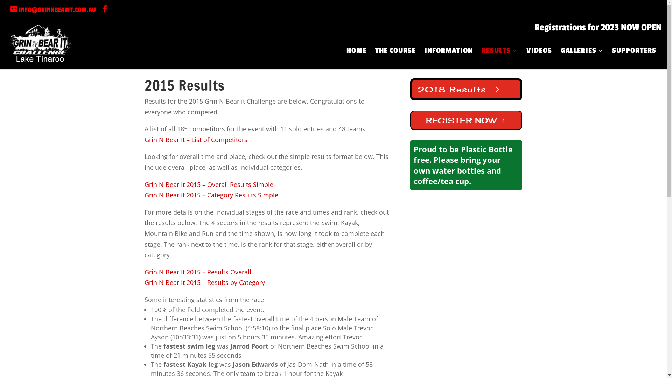  I want to click on 2018 Results, so click(466, 90).